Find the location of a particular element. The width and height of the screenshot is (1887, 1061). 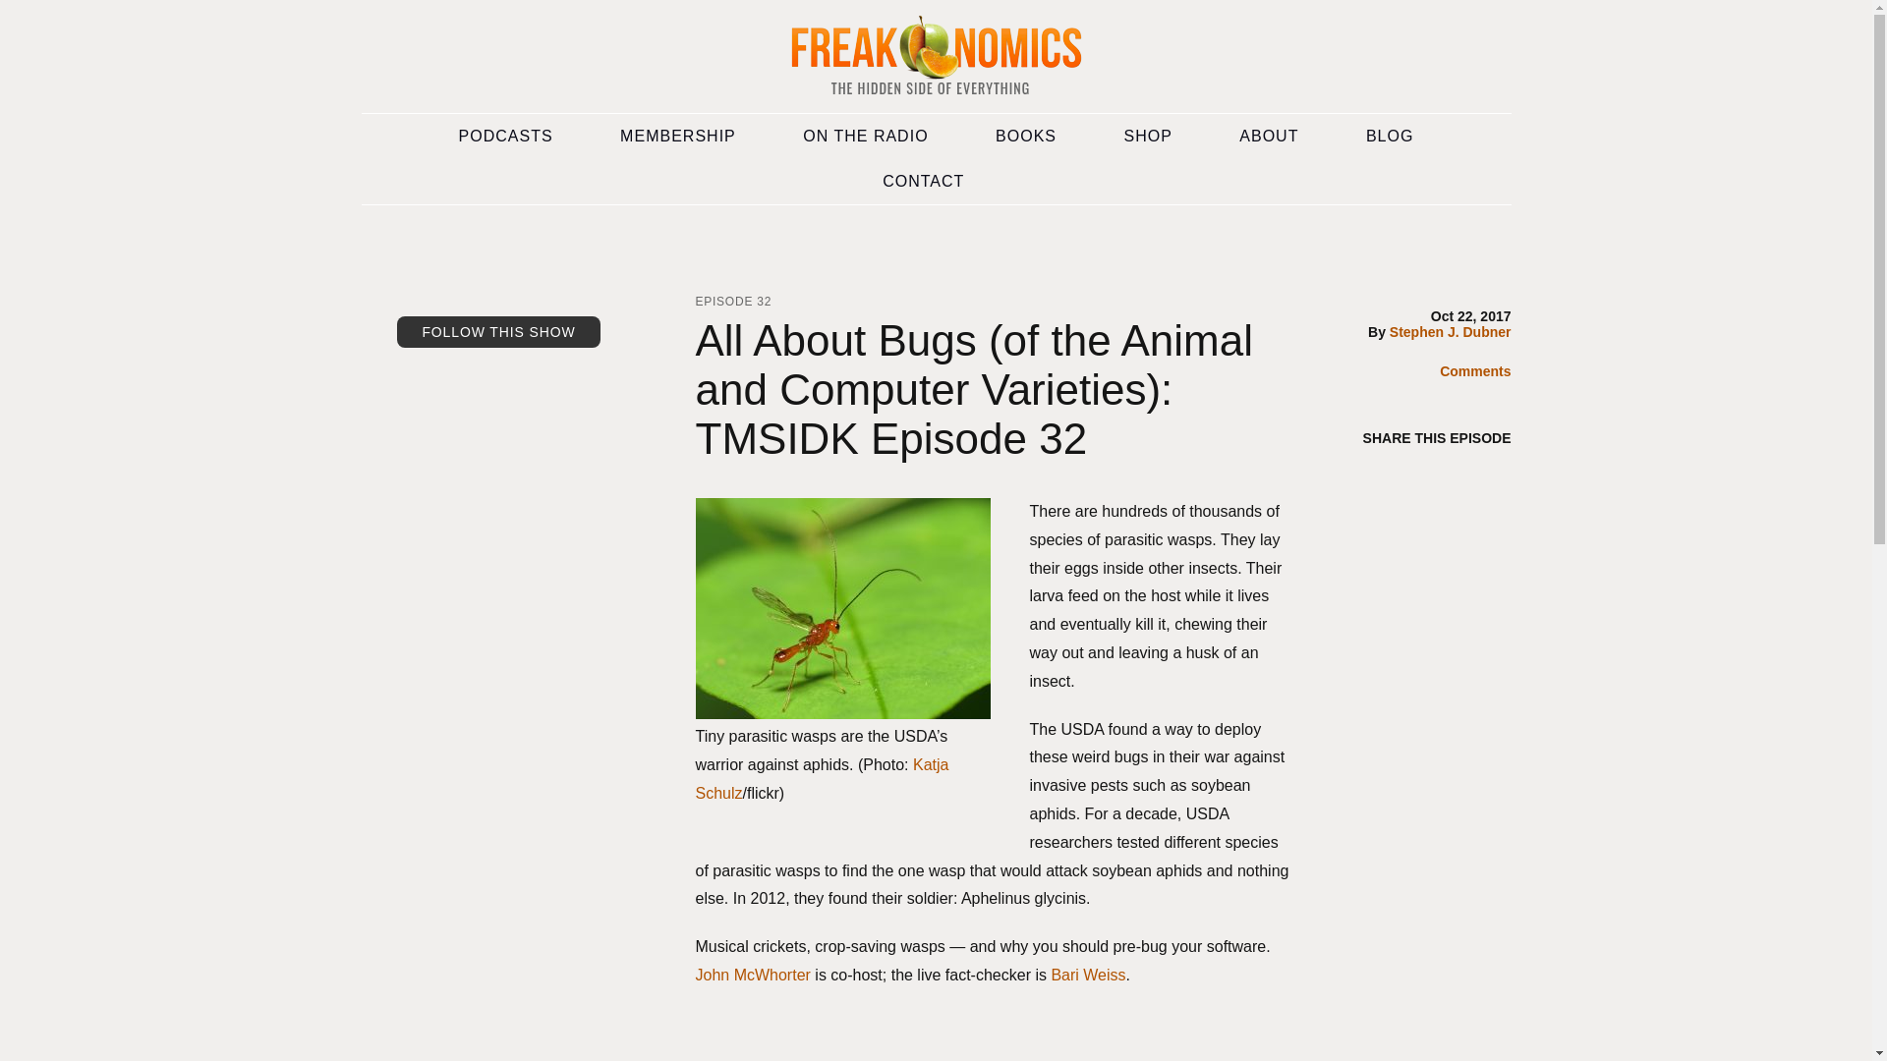

Katja Schulz is located at coordinates (822, 779).